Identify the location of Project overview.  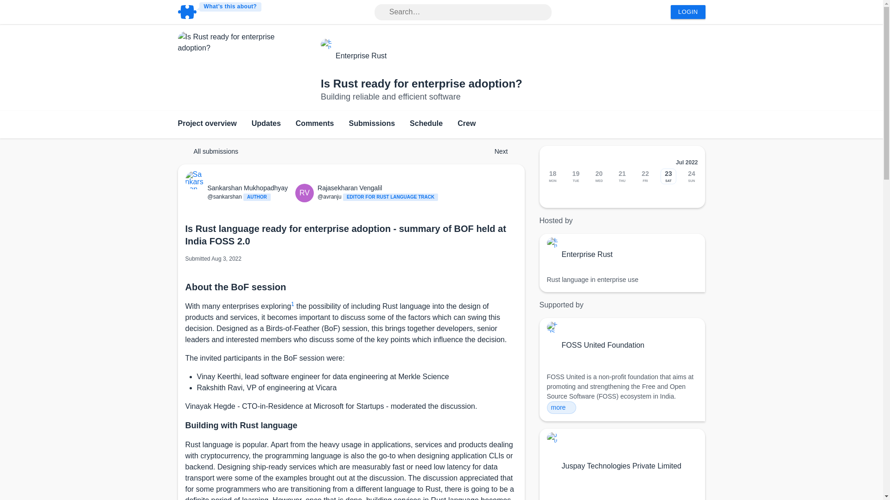
(207, 124).